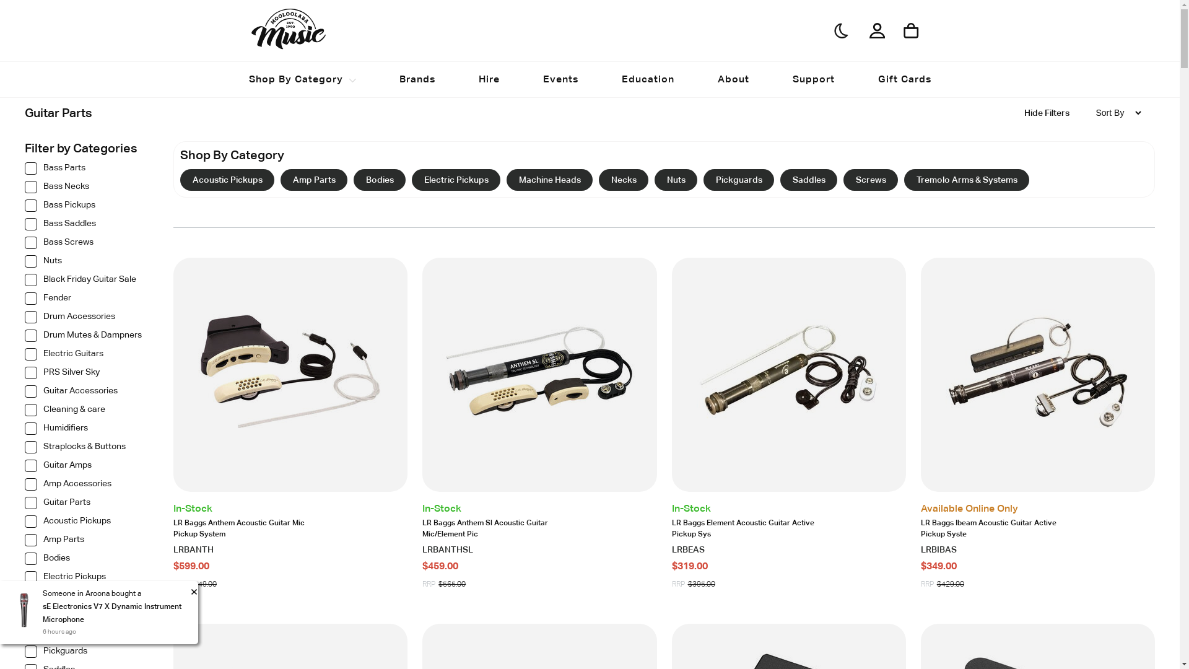 This screenshot has height=669, width=1189. I want to click on Bass Saddles, so click(87, 227).